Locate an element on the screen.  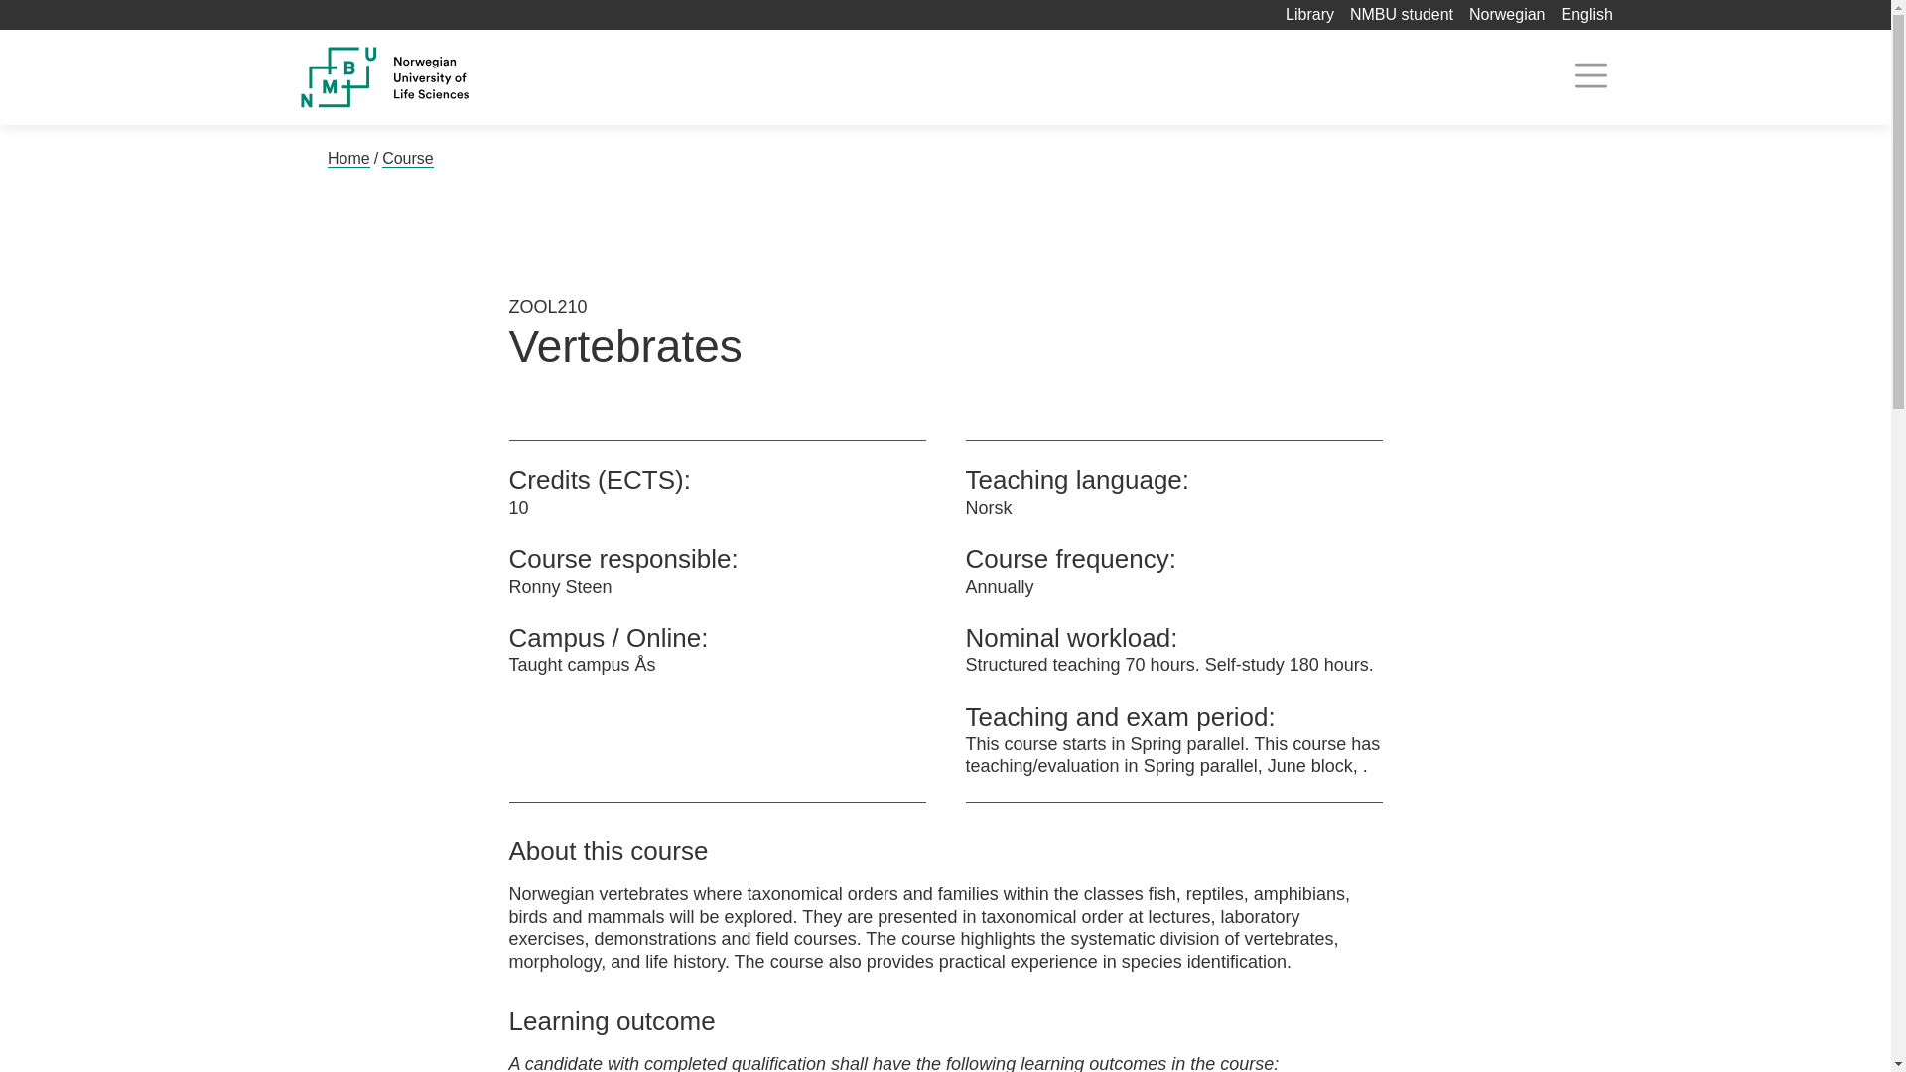
Course is located at coordinates (408, 159).